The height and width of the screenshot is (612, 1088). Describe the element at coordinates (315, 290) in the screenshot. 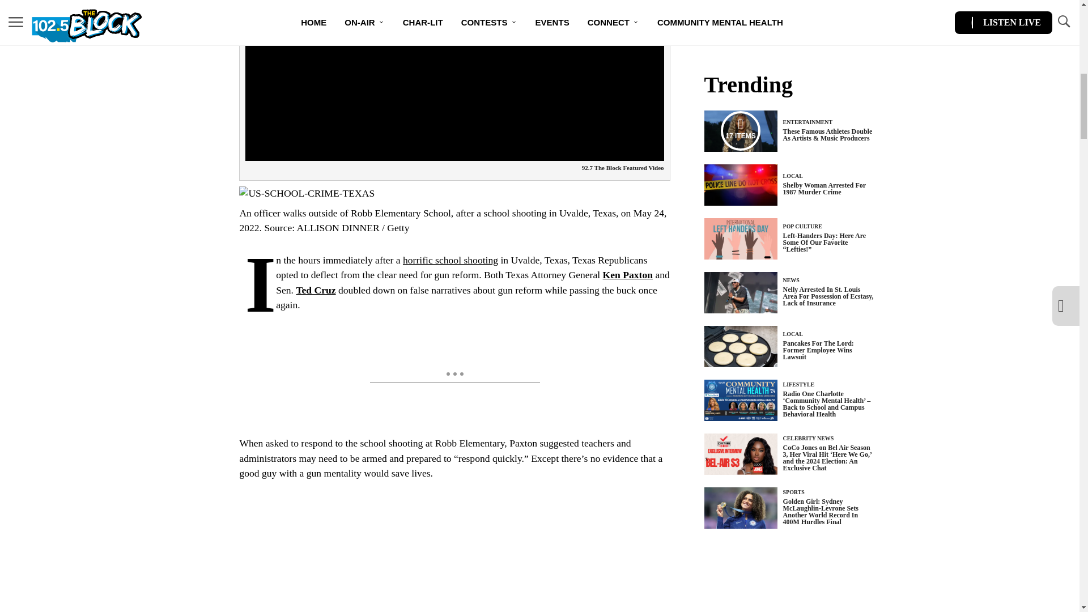

I see `Ted Cruz` at that location.